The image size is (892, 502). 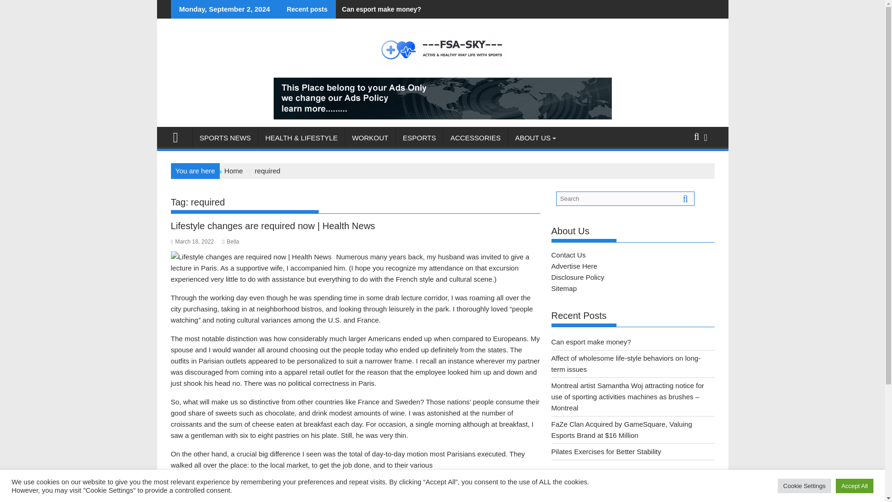 I want to click on ACCESSORIES, so click(x=475, y=138).